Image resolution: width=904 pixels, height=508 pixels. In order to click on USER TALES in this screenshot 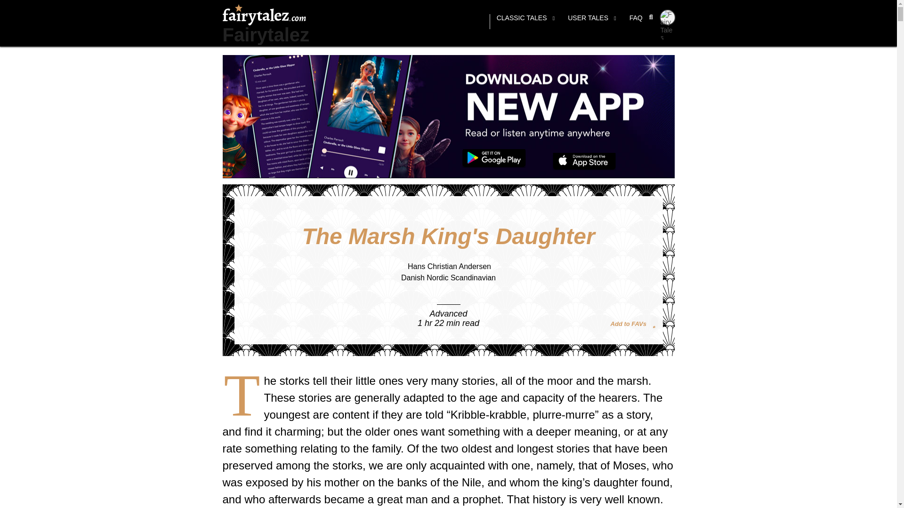, I will do `click(592, 22)`.